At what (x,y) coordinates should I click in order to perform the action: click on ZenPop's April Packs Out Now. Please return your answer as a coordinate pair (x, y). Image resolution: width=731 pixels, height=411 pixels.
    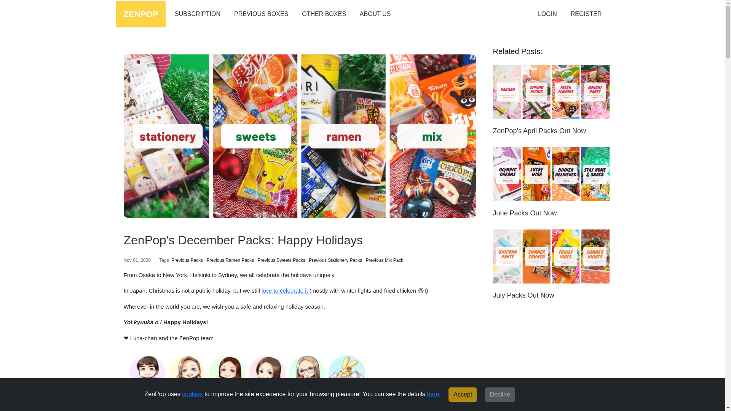
    Looking at the image, I should click on (539, 131).